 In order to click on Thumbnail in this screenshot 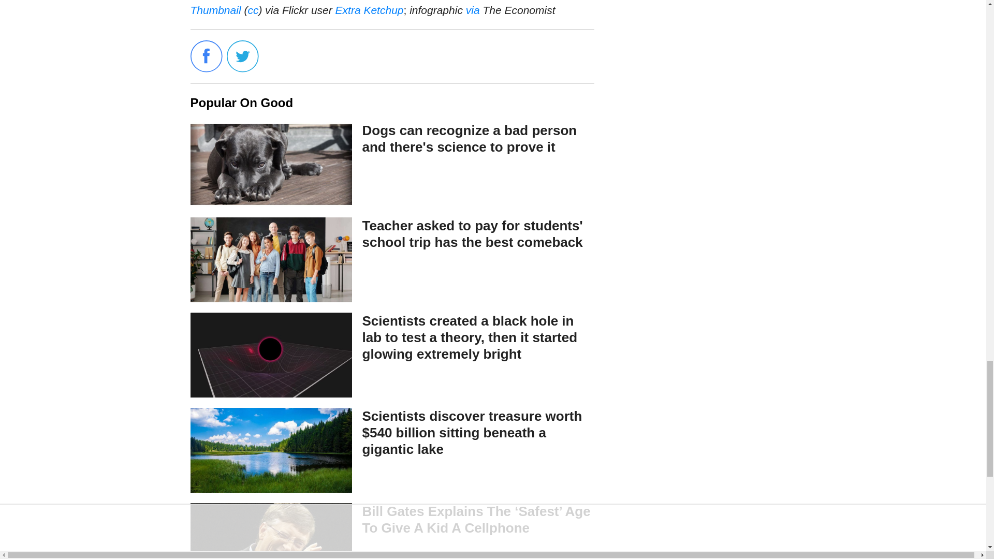, I will do `click(216, 10)`.